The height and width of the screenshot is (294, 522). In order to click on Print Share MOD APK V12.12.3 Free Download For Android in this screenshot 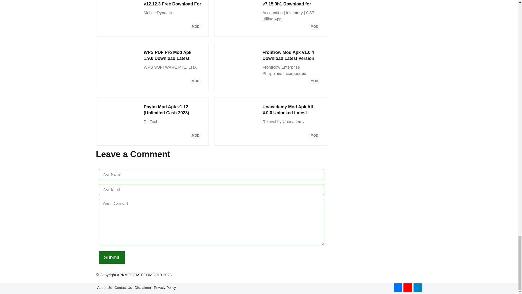, I will do `click(172, 4)`.